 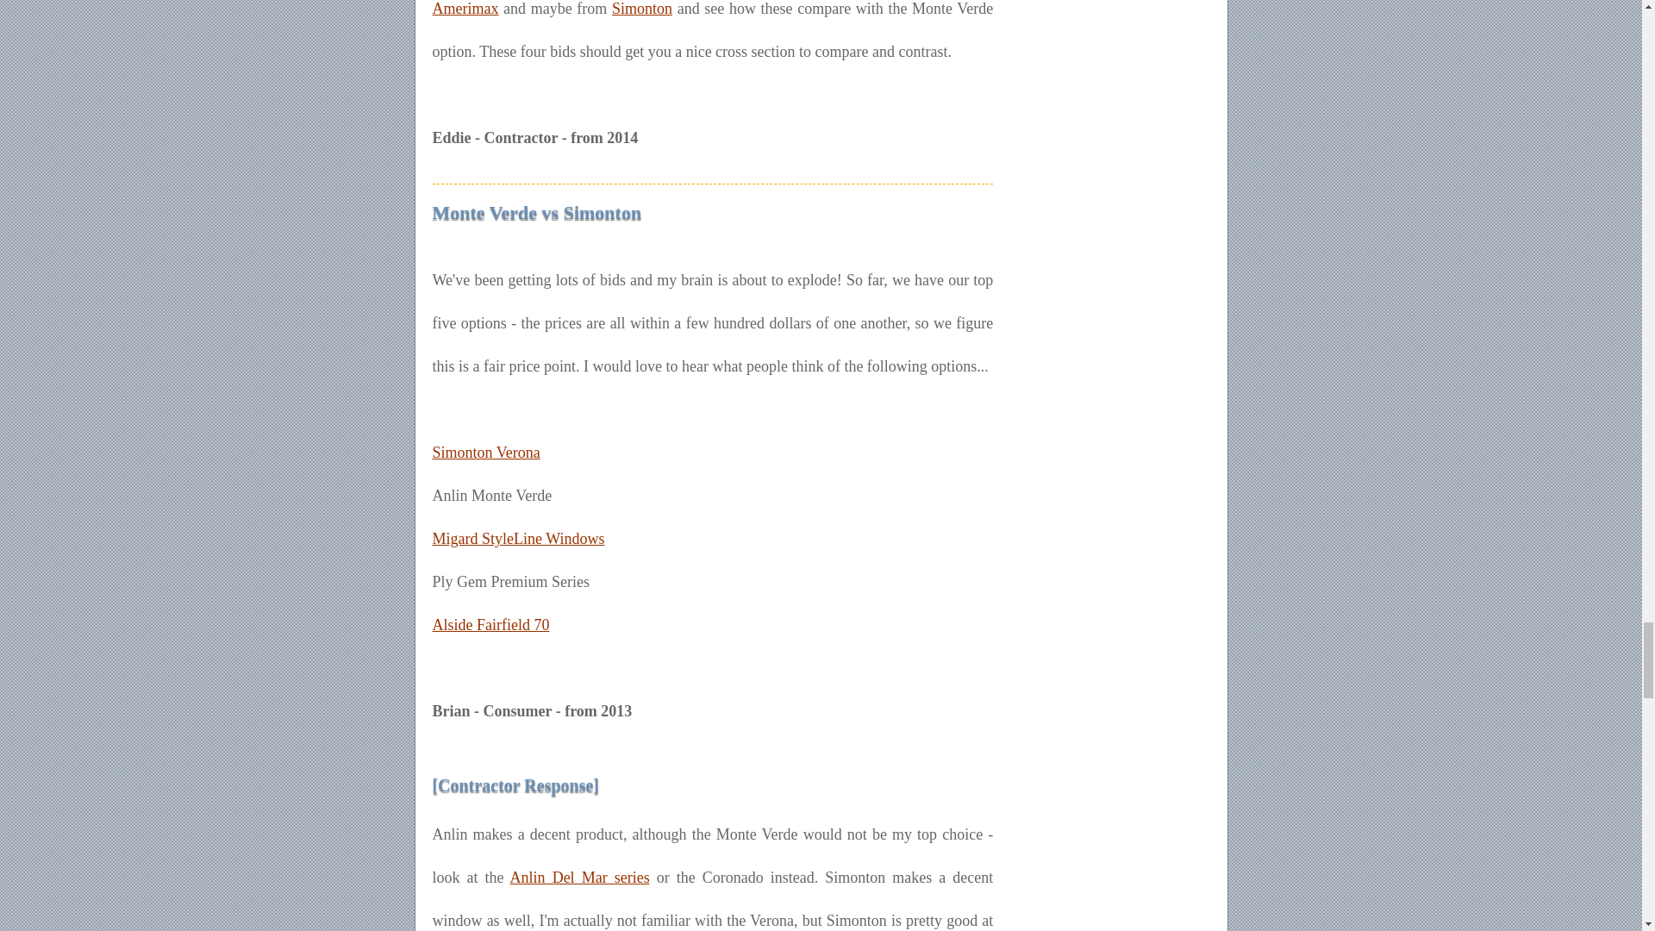 I want to click on Amerimax, so click(x=465, y=9).